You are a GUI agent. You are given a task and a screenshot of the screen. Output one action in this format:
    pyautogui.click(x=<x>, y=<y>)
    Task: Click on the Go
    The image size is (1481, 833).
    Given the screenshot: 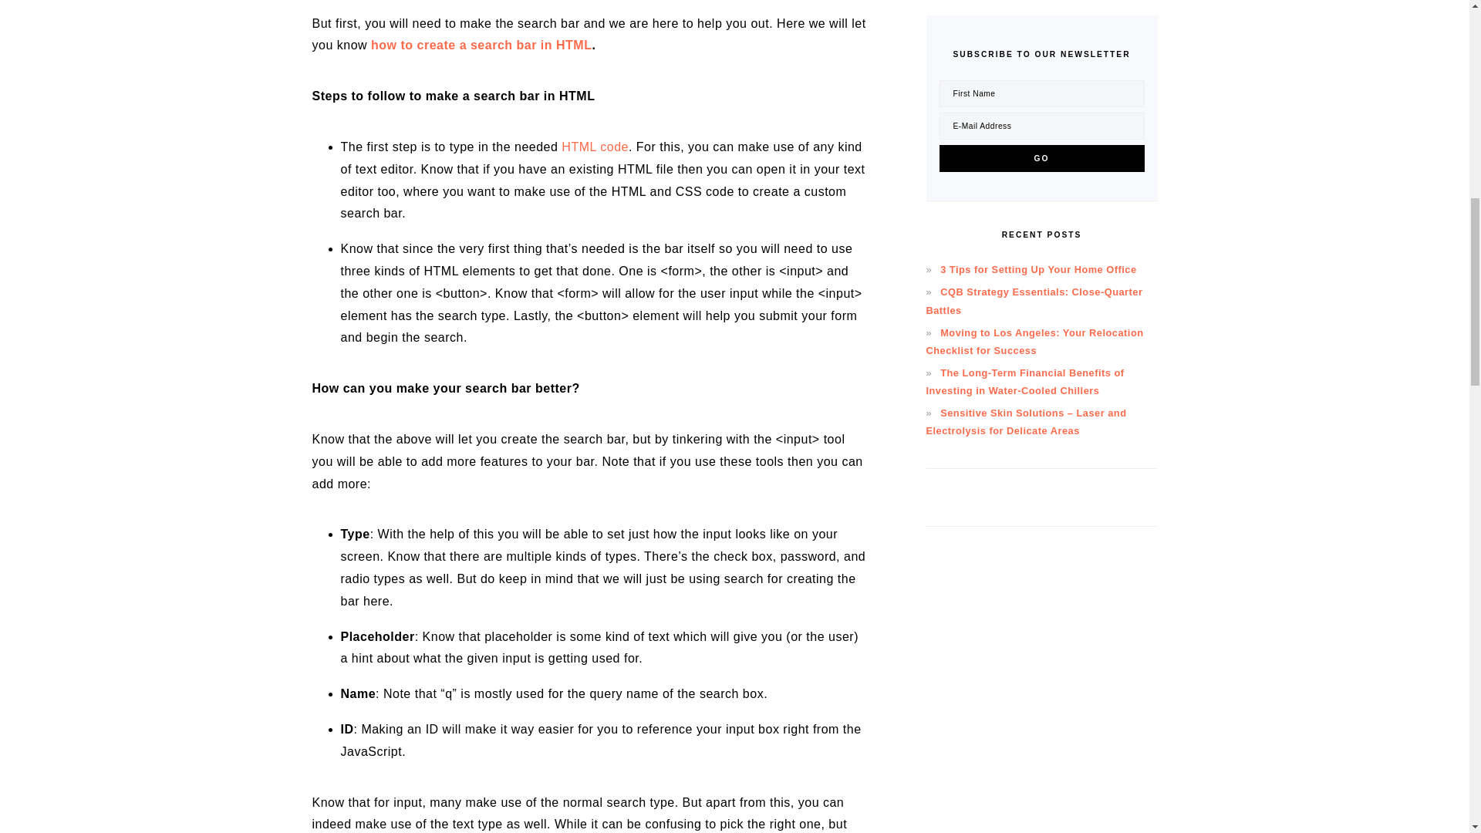 What is the action you would take?
    pyautogui.click(x=1041, y=157)
    